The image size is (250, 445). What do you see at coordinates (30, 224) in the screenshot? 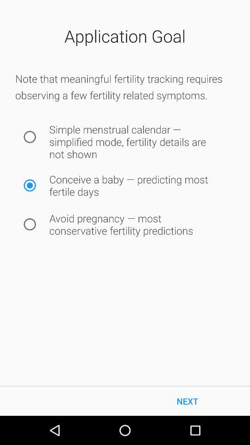
I see `select response` at bounding box center [30, 224].